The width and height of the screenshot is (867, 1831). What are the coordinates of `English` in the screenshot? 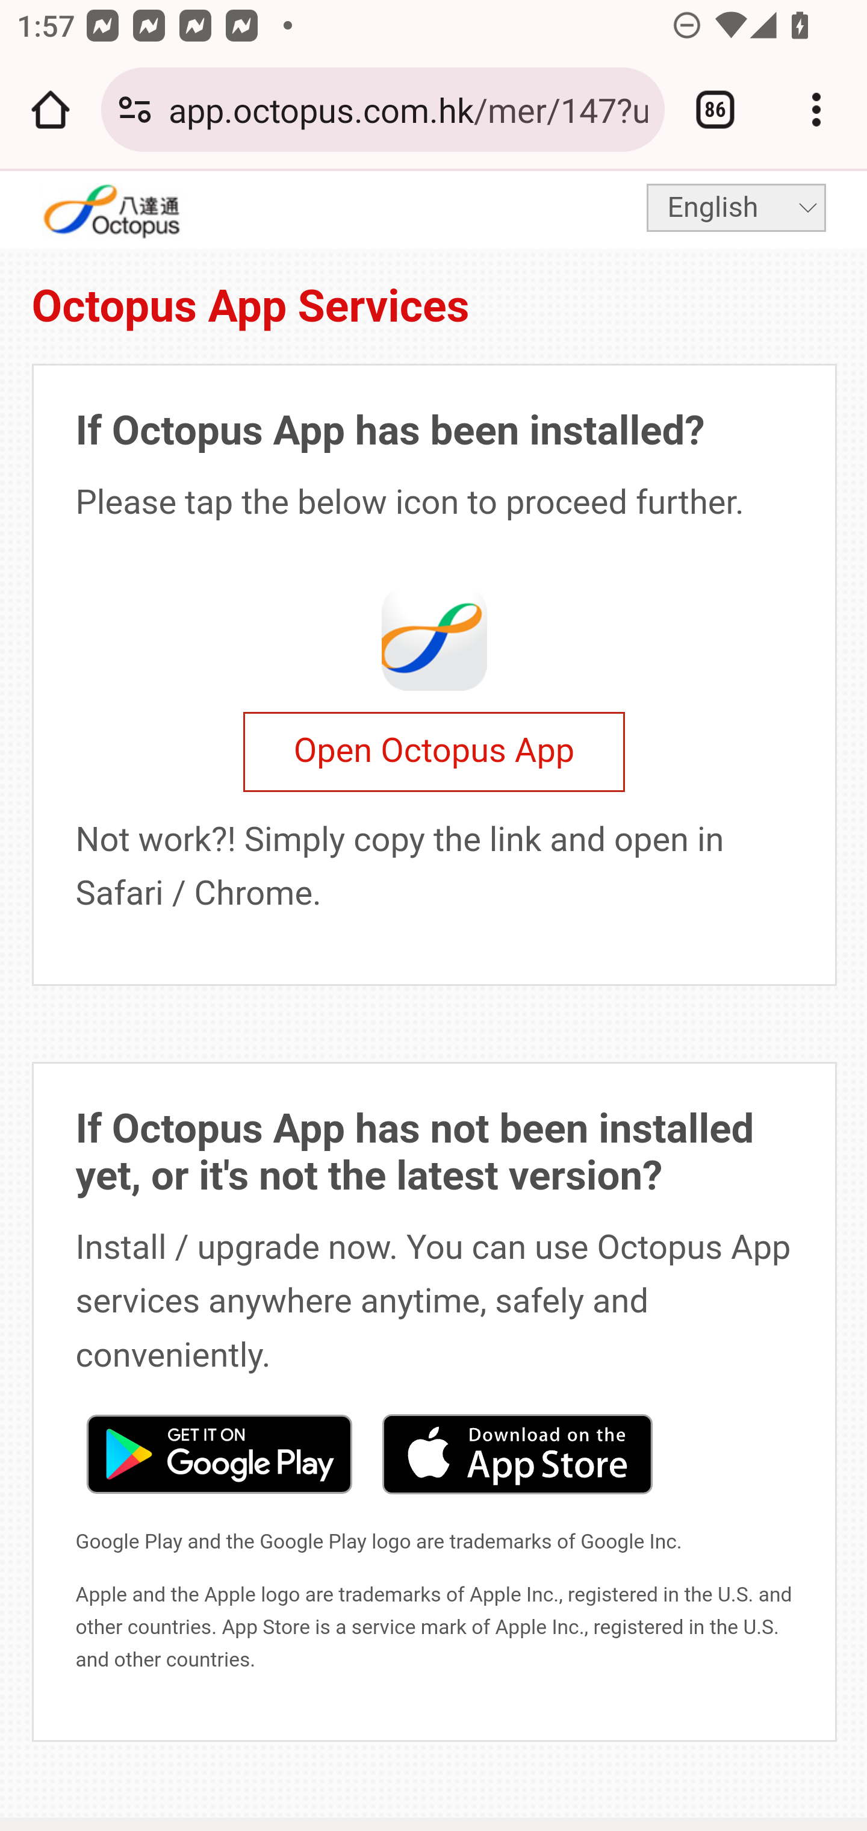 It's located at (736, 207).